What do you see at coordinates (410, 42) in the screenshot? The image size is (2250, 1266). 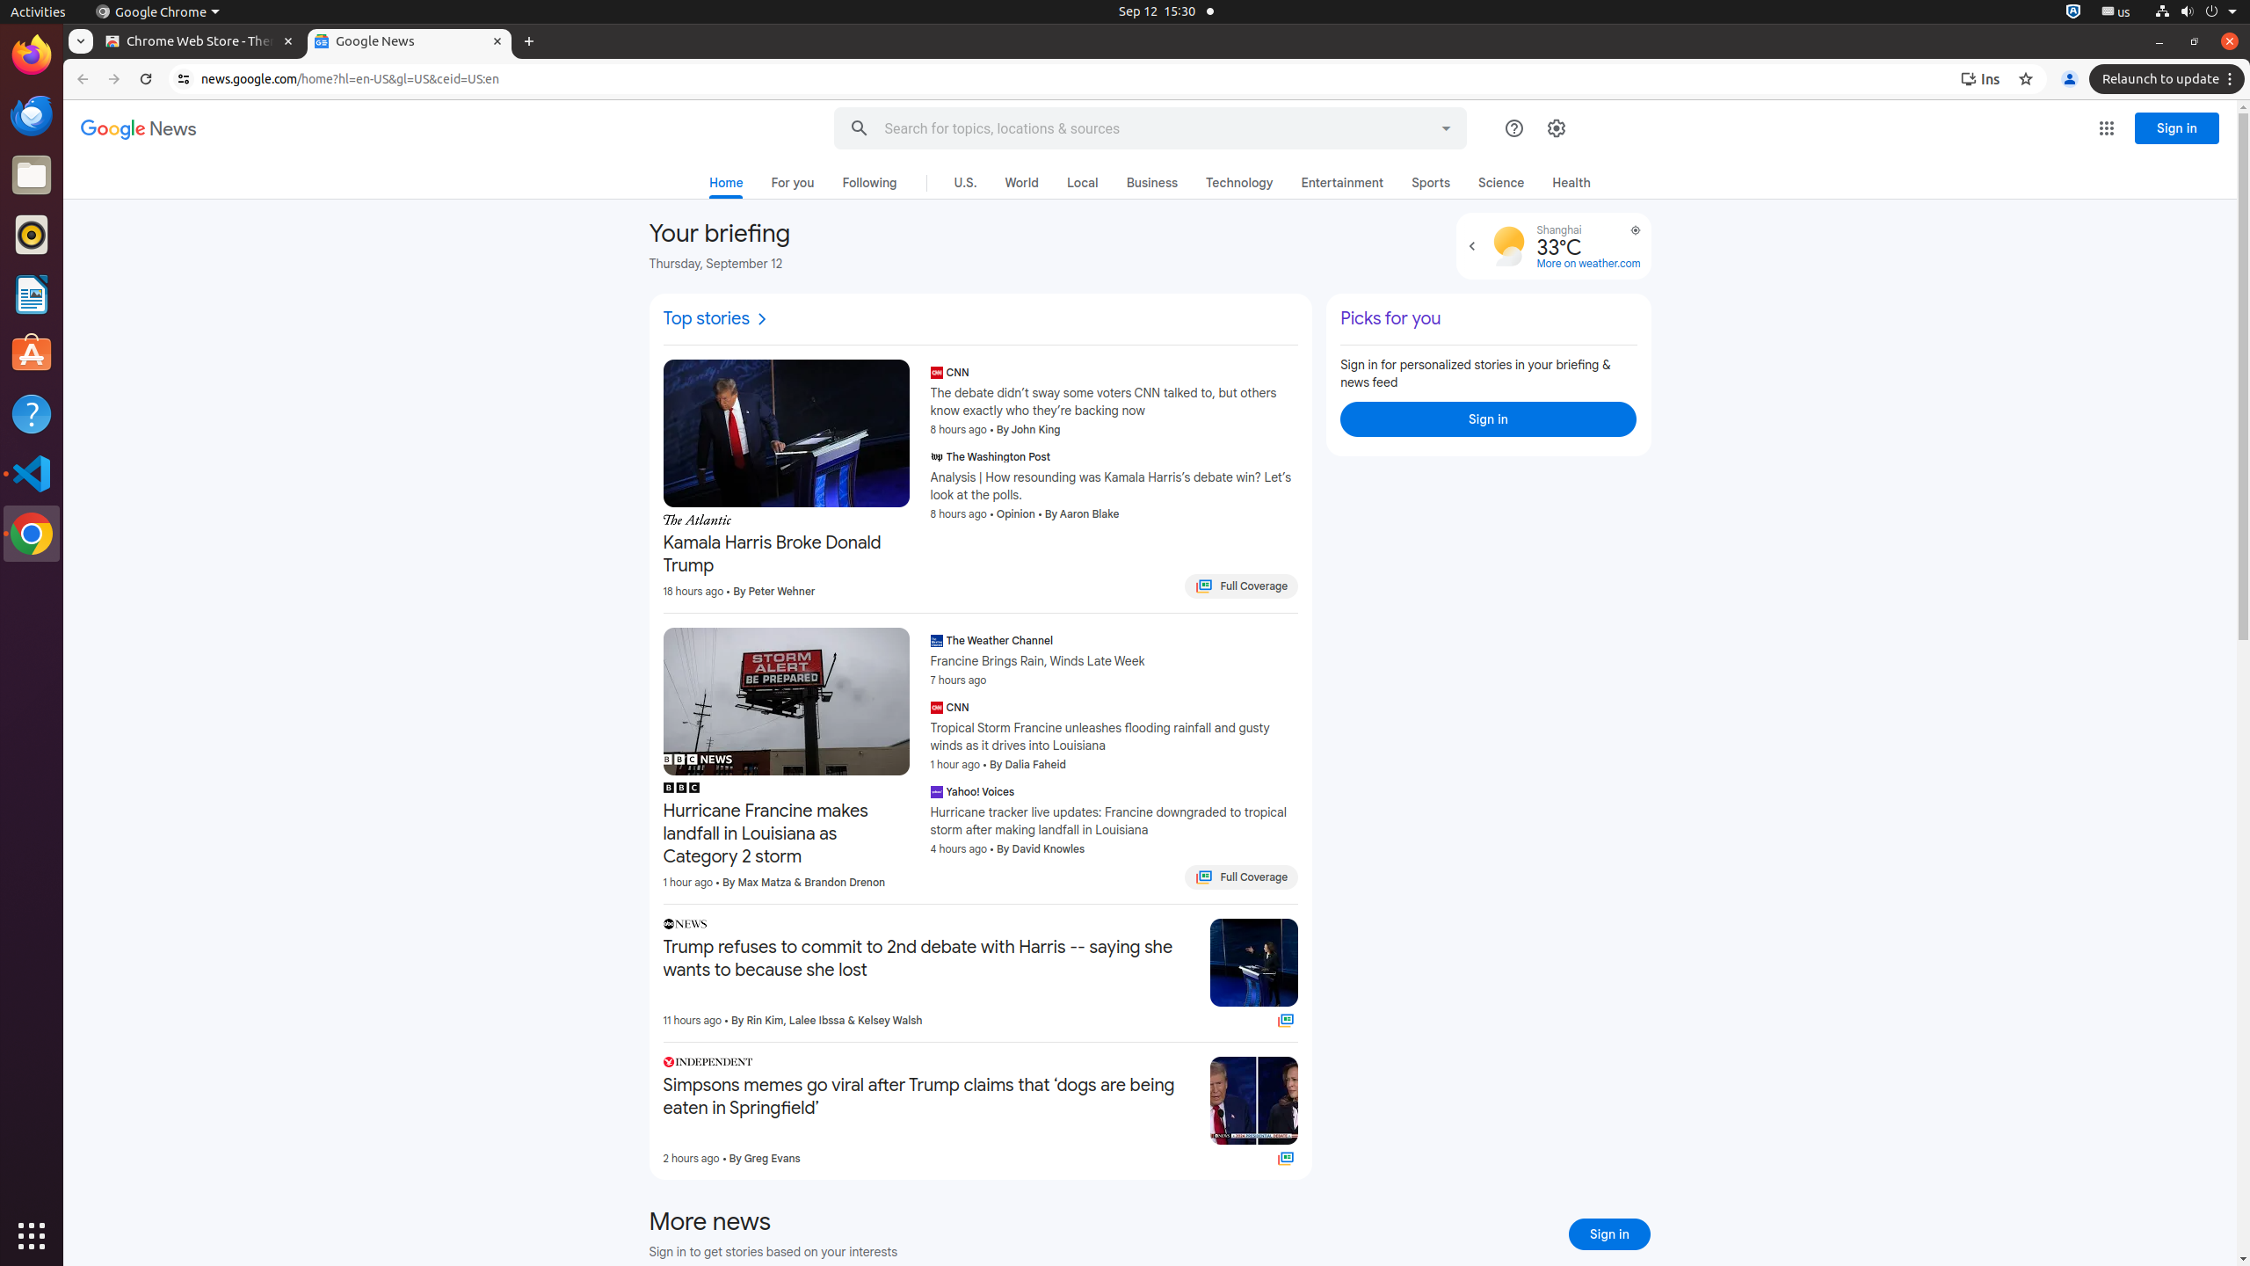 I see `Google News - Memory usage - 40.9 MB` at bounding box center [410, 42].